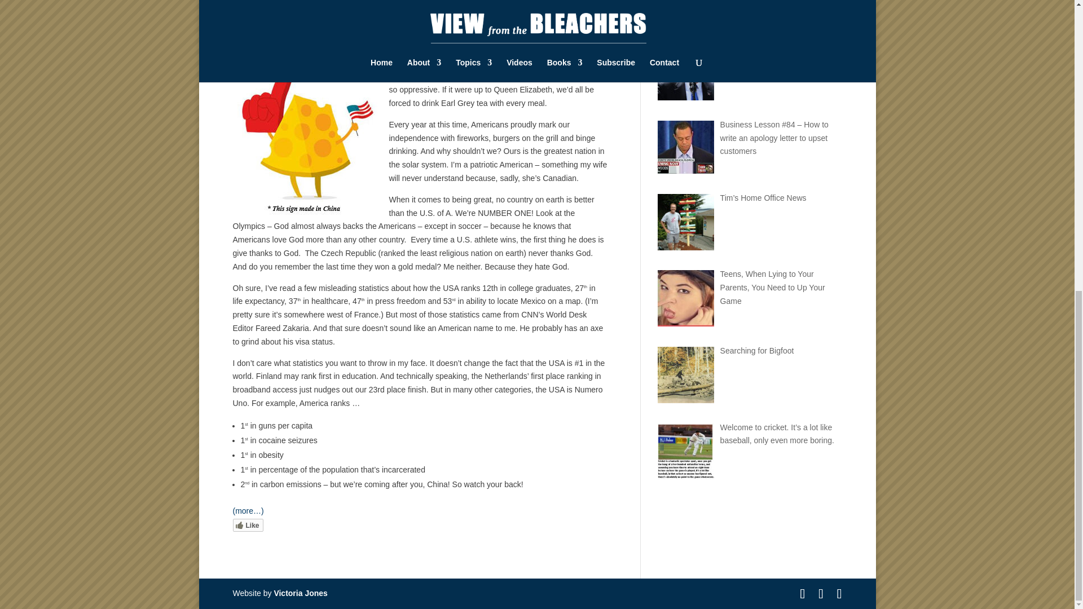  What do you see at coordinates (486, 37) in the screenshot?
I see `Lifestyles humor` at bounding box center [486, 37].